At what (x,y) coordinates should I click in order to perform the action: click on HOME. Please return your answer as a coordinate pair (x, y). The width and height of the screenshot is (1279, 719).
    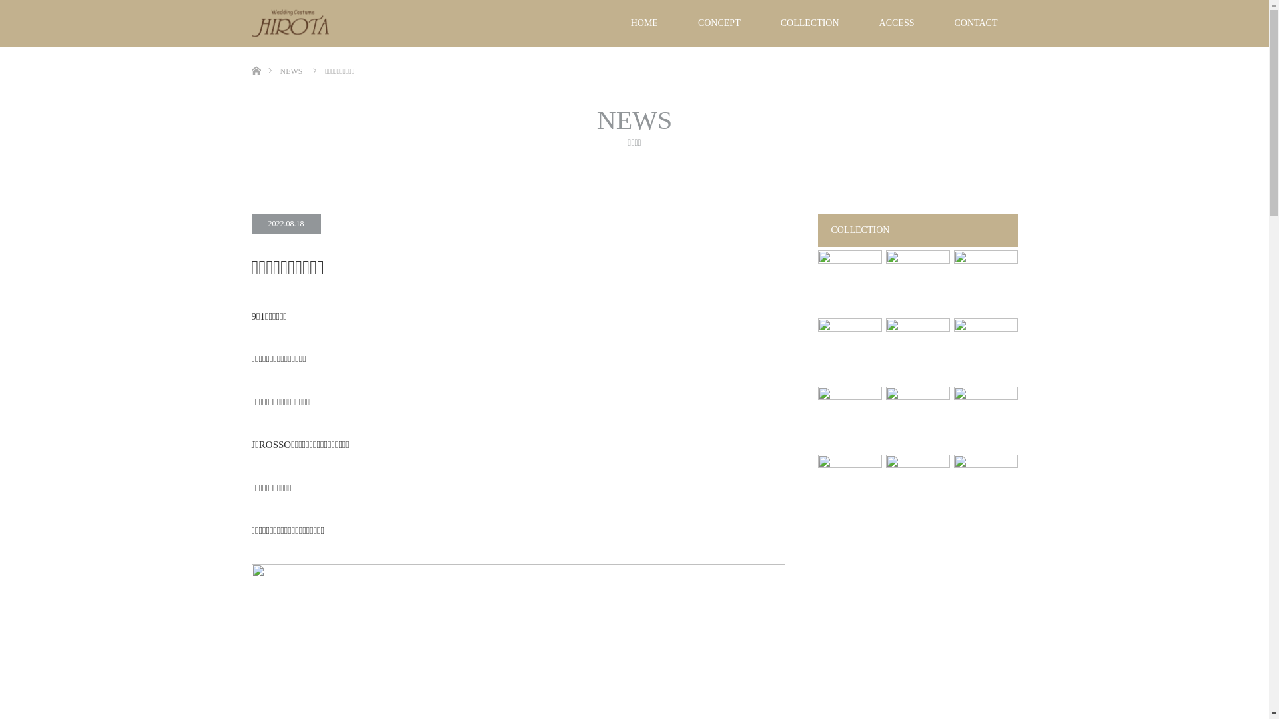
    Looking at the image, I should click on (644, 23).